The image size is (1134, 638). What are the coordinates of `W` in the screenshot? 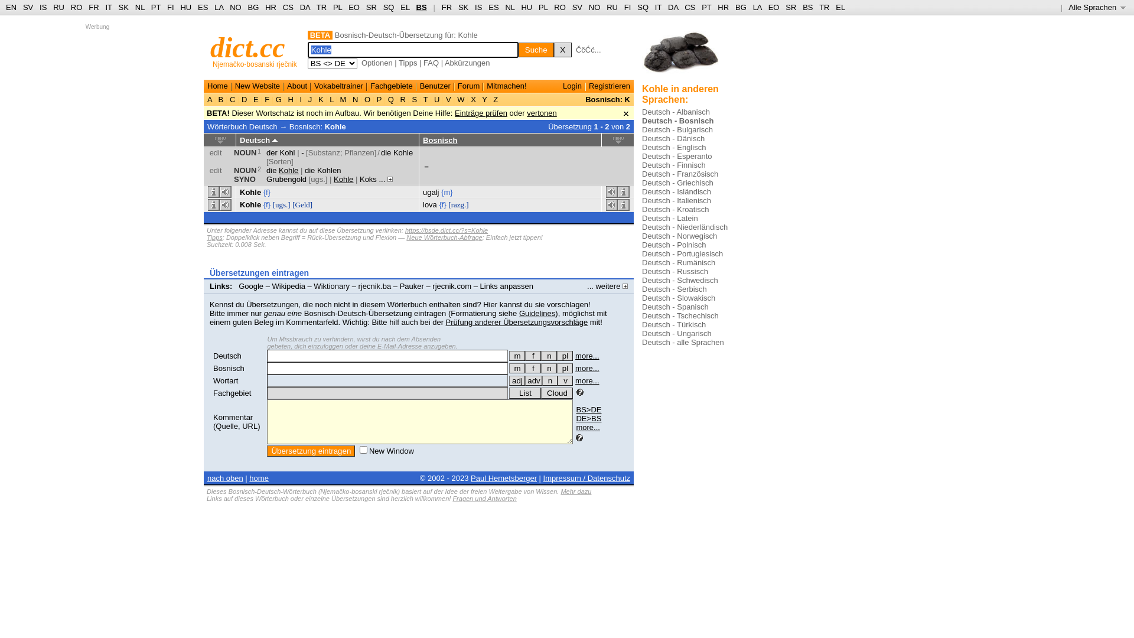 It's located at (461, 99).